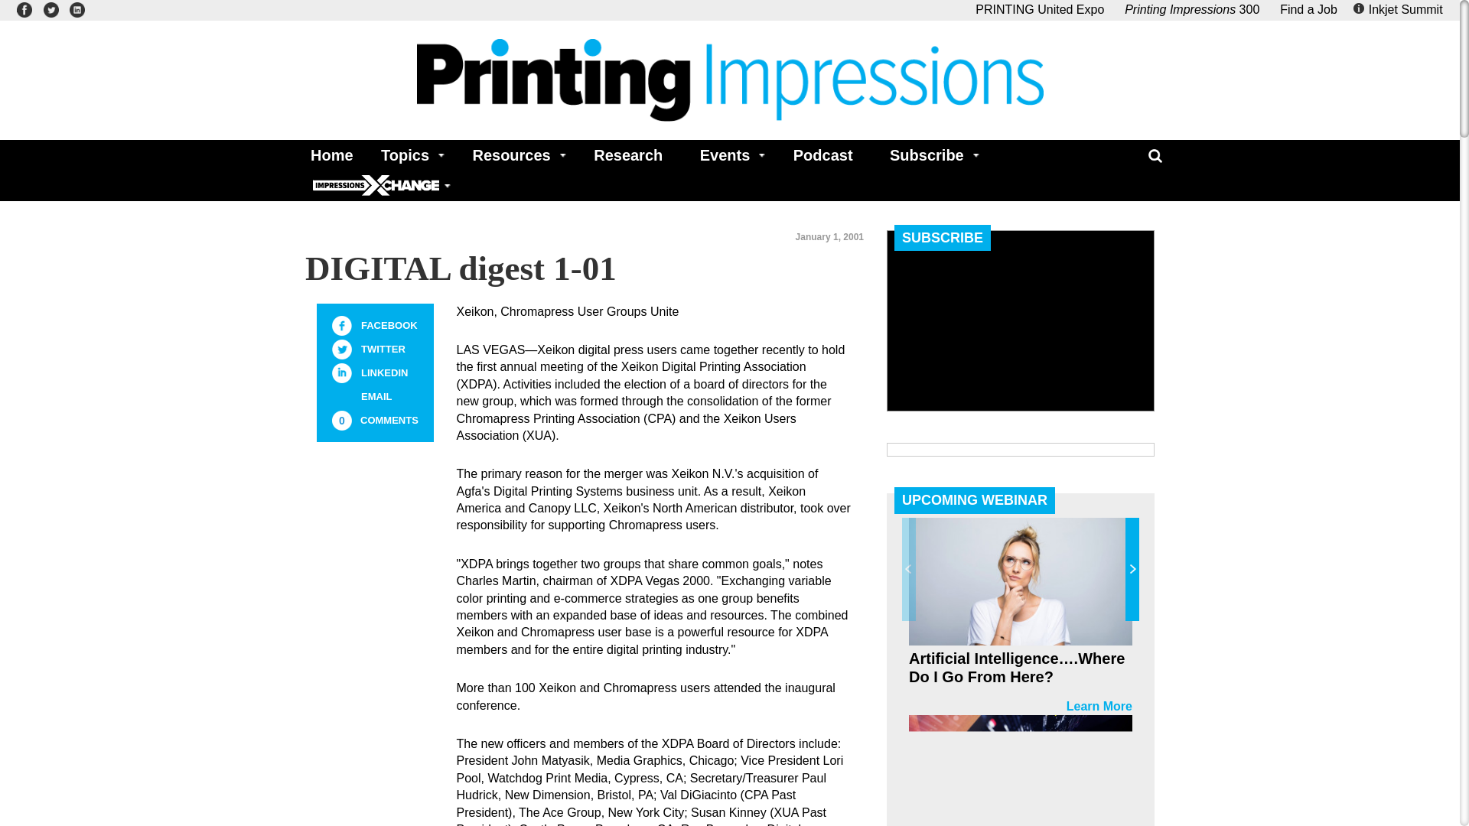  Describe the element at coordinates (1192, 9) in the screenshot. I see `Printing Impressions 300` at that location.